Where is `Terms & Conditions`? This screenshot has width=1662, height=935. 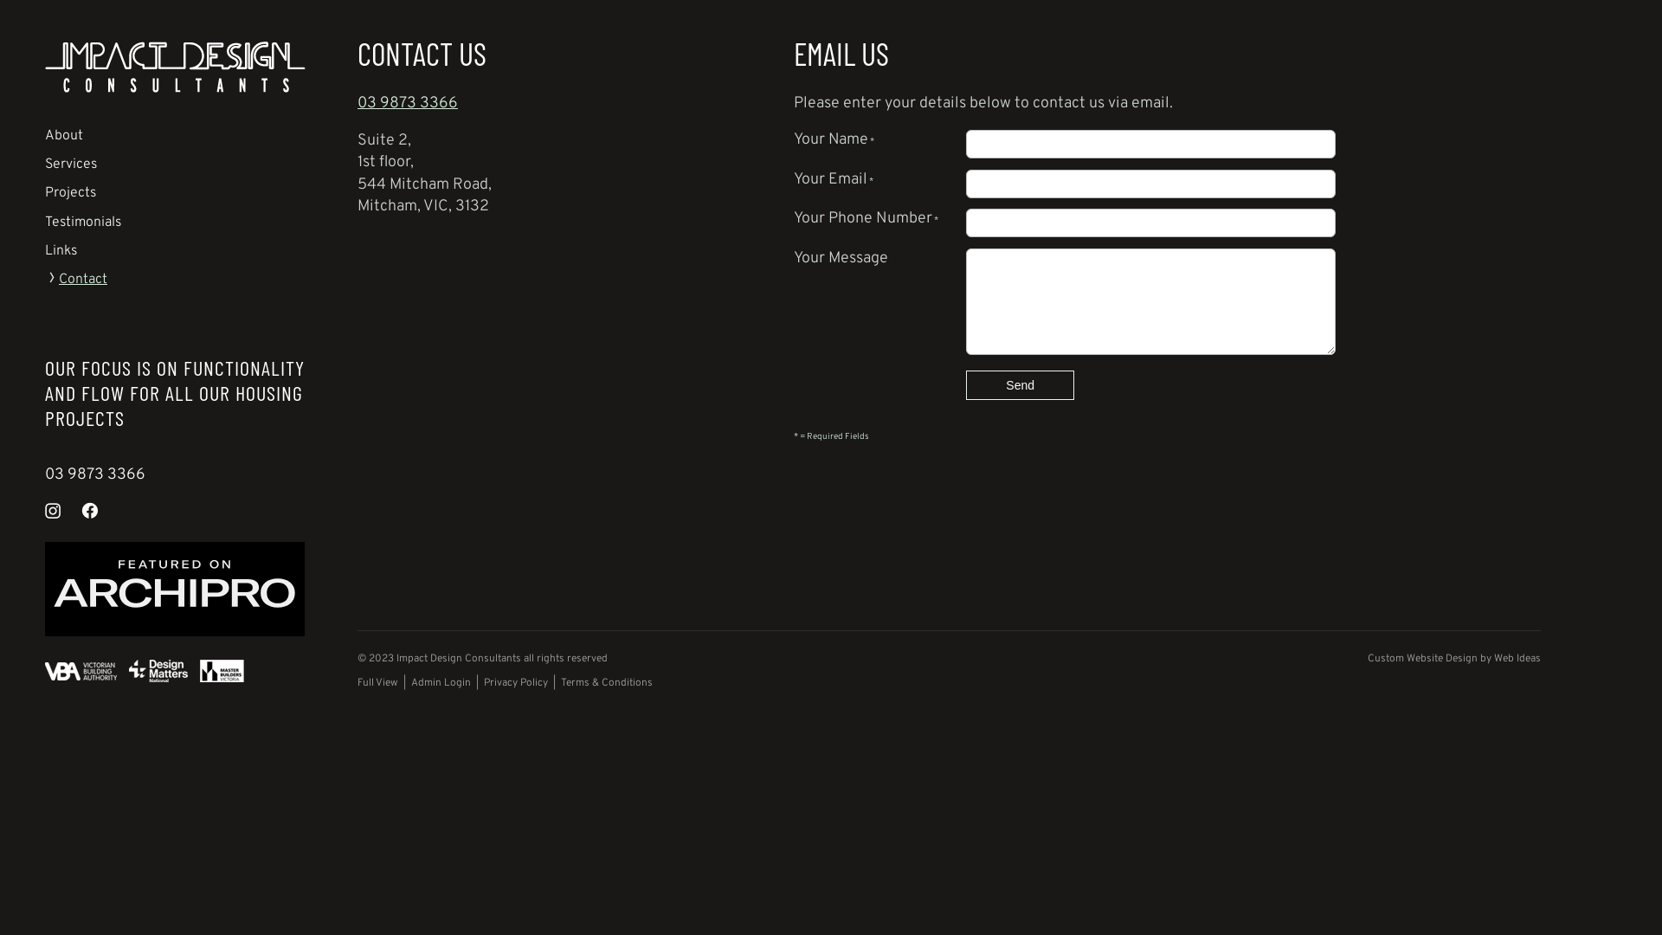
Terms & Conditions is located at coordinates (607, 683).